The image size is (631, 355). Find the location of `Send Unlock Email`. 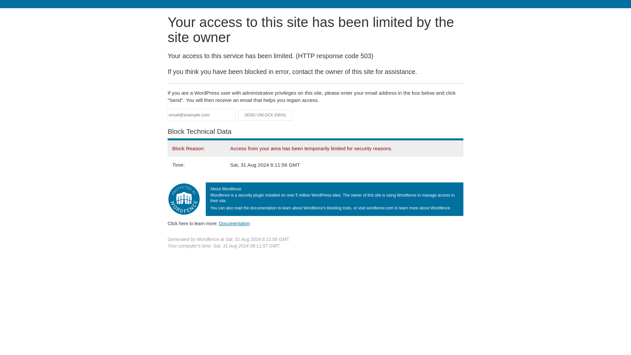

Send Unlock Email is located at coordinates (266, 115).